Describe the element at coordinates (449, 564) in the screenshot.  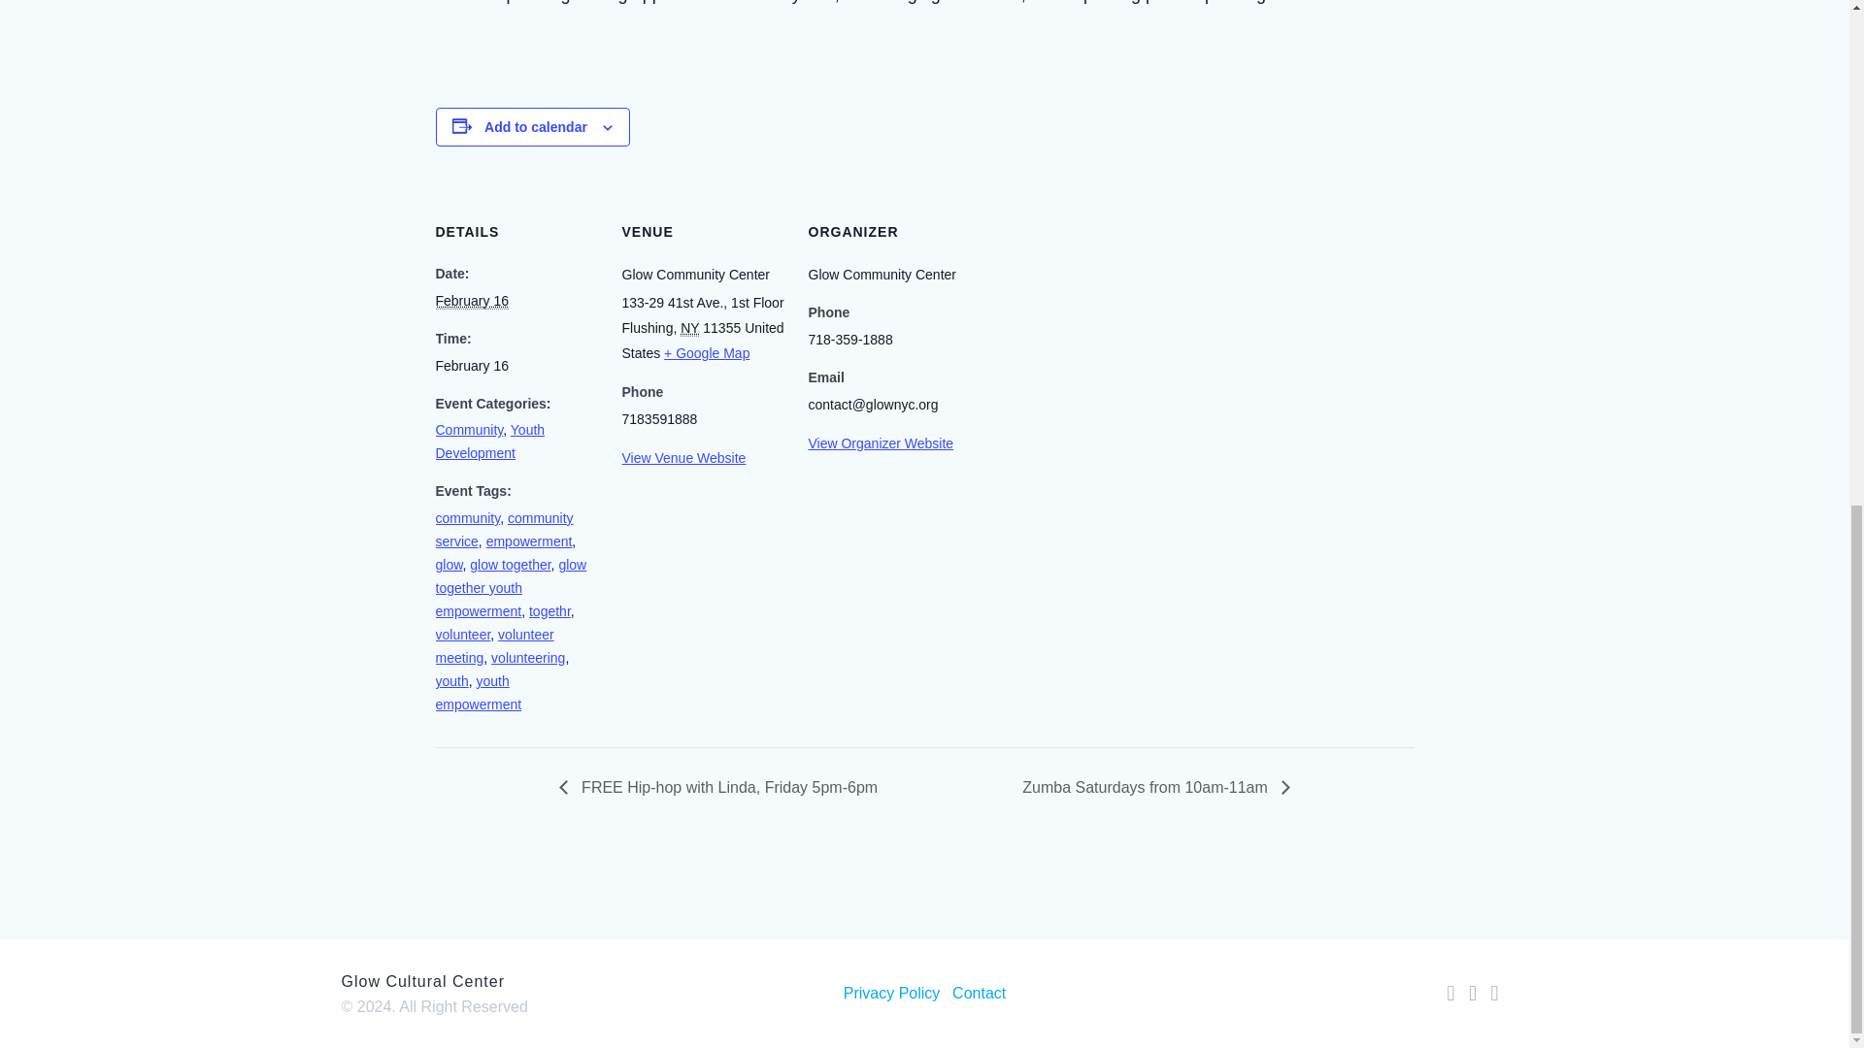
I see `glow` at that location.